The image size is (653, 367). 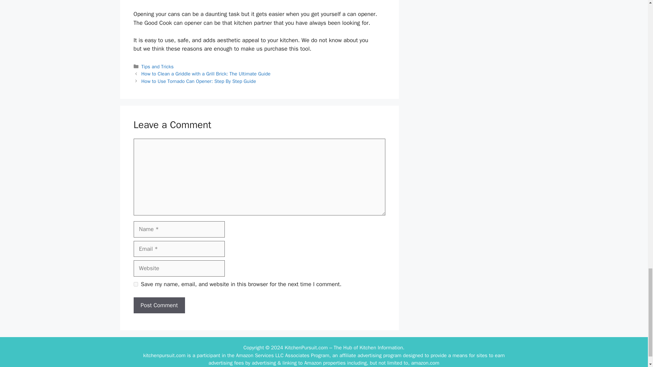 I want to click on How to Use Tornado Can Opener: Step By Step Guide, so click(x=199, y=81).